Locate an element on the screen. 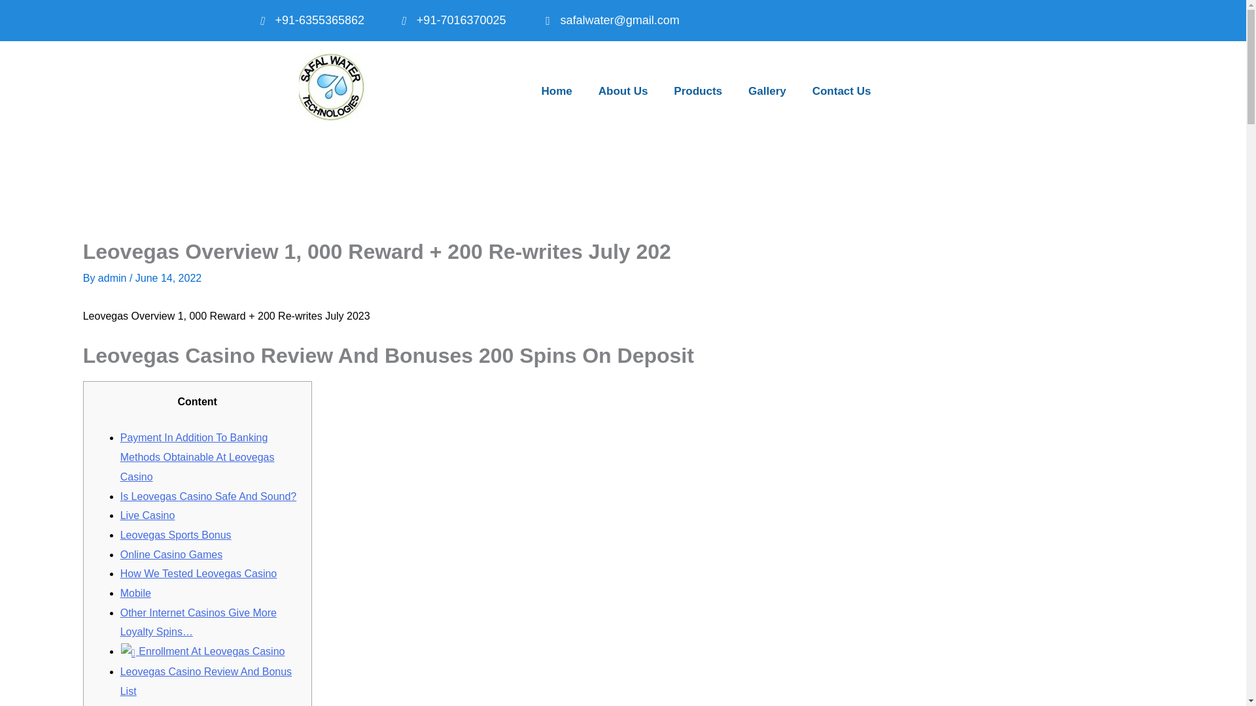 The image size is (1256, 706). Gallery is located at coordinates (767, 91).